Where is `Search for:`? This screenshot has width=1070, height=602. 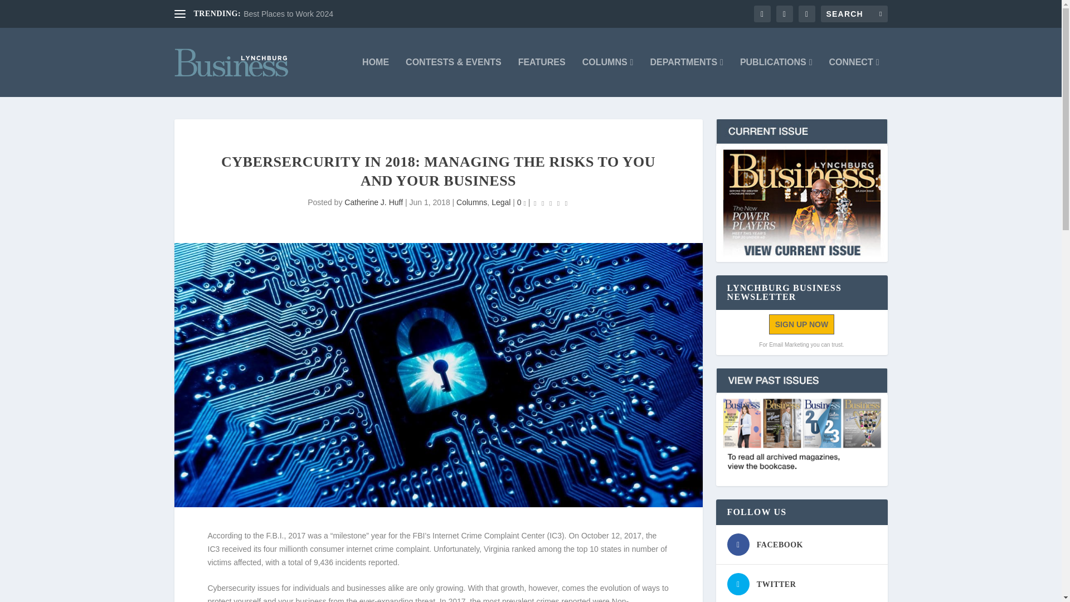 Search for: is located at coordinates (854, 13).